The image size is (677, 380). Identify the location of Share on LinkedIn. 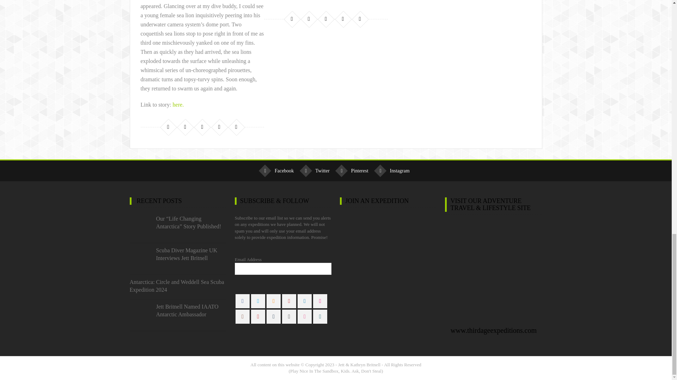
(202, 127).